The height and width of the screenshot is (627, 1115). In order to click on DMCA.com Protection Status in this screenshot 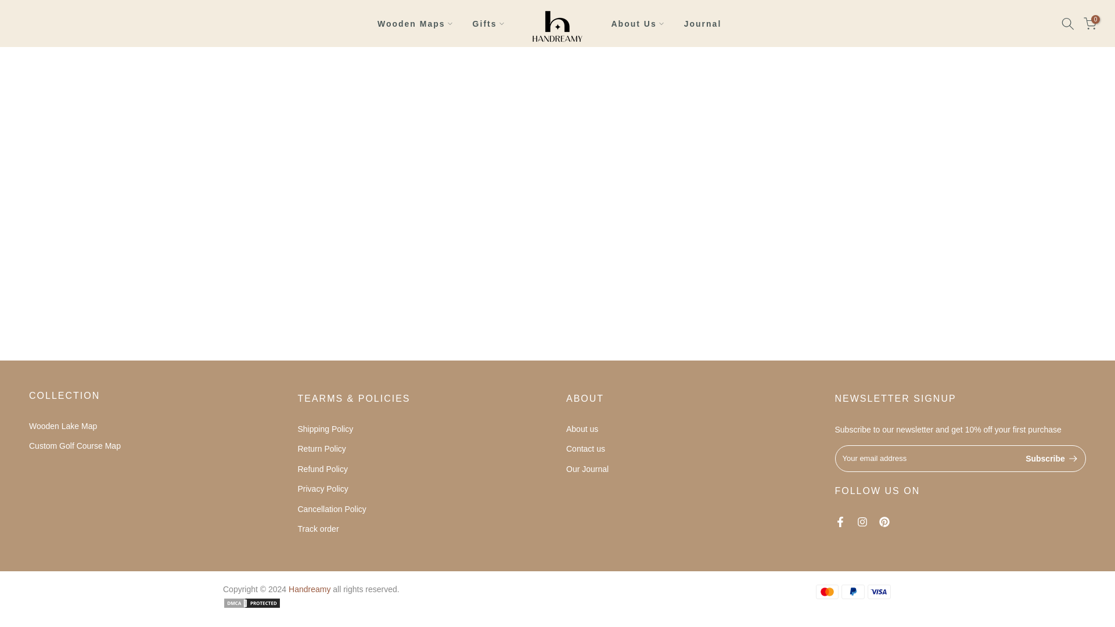, I will do `click(252, 603)`.